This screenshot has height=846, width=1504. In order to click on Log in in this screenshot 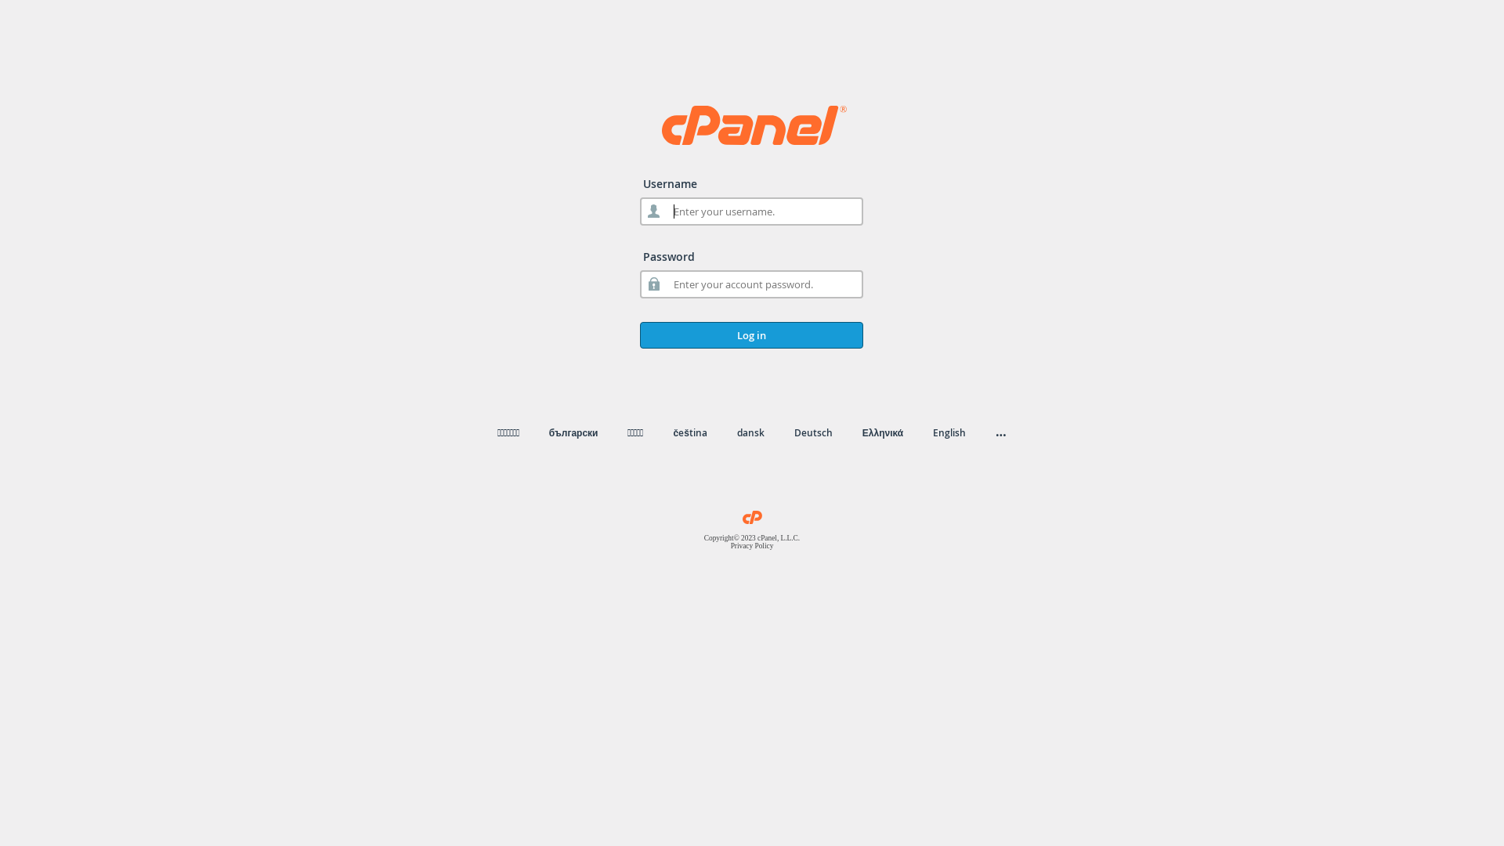, I will do `click(752, 335)`.